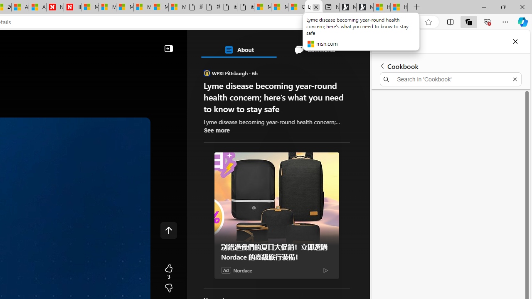 The width and height of the screenshot is (532, 299). I want to click on Ad, so click(226, 270).